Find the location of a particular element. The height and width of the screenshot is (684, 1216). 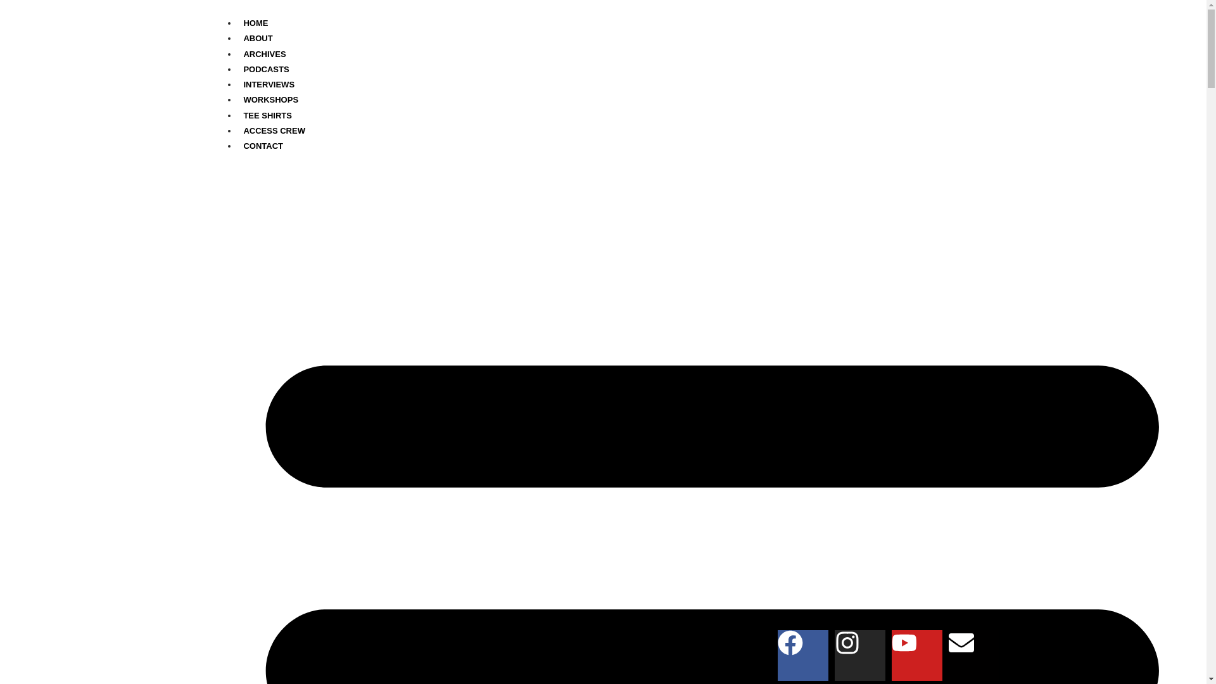

TEE SHIRTS is located at coordinates (267, 115).